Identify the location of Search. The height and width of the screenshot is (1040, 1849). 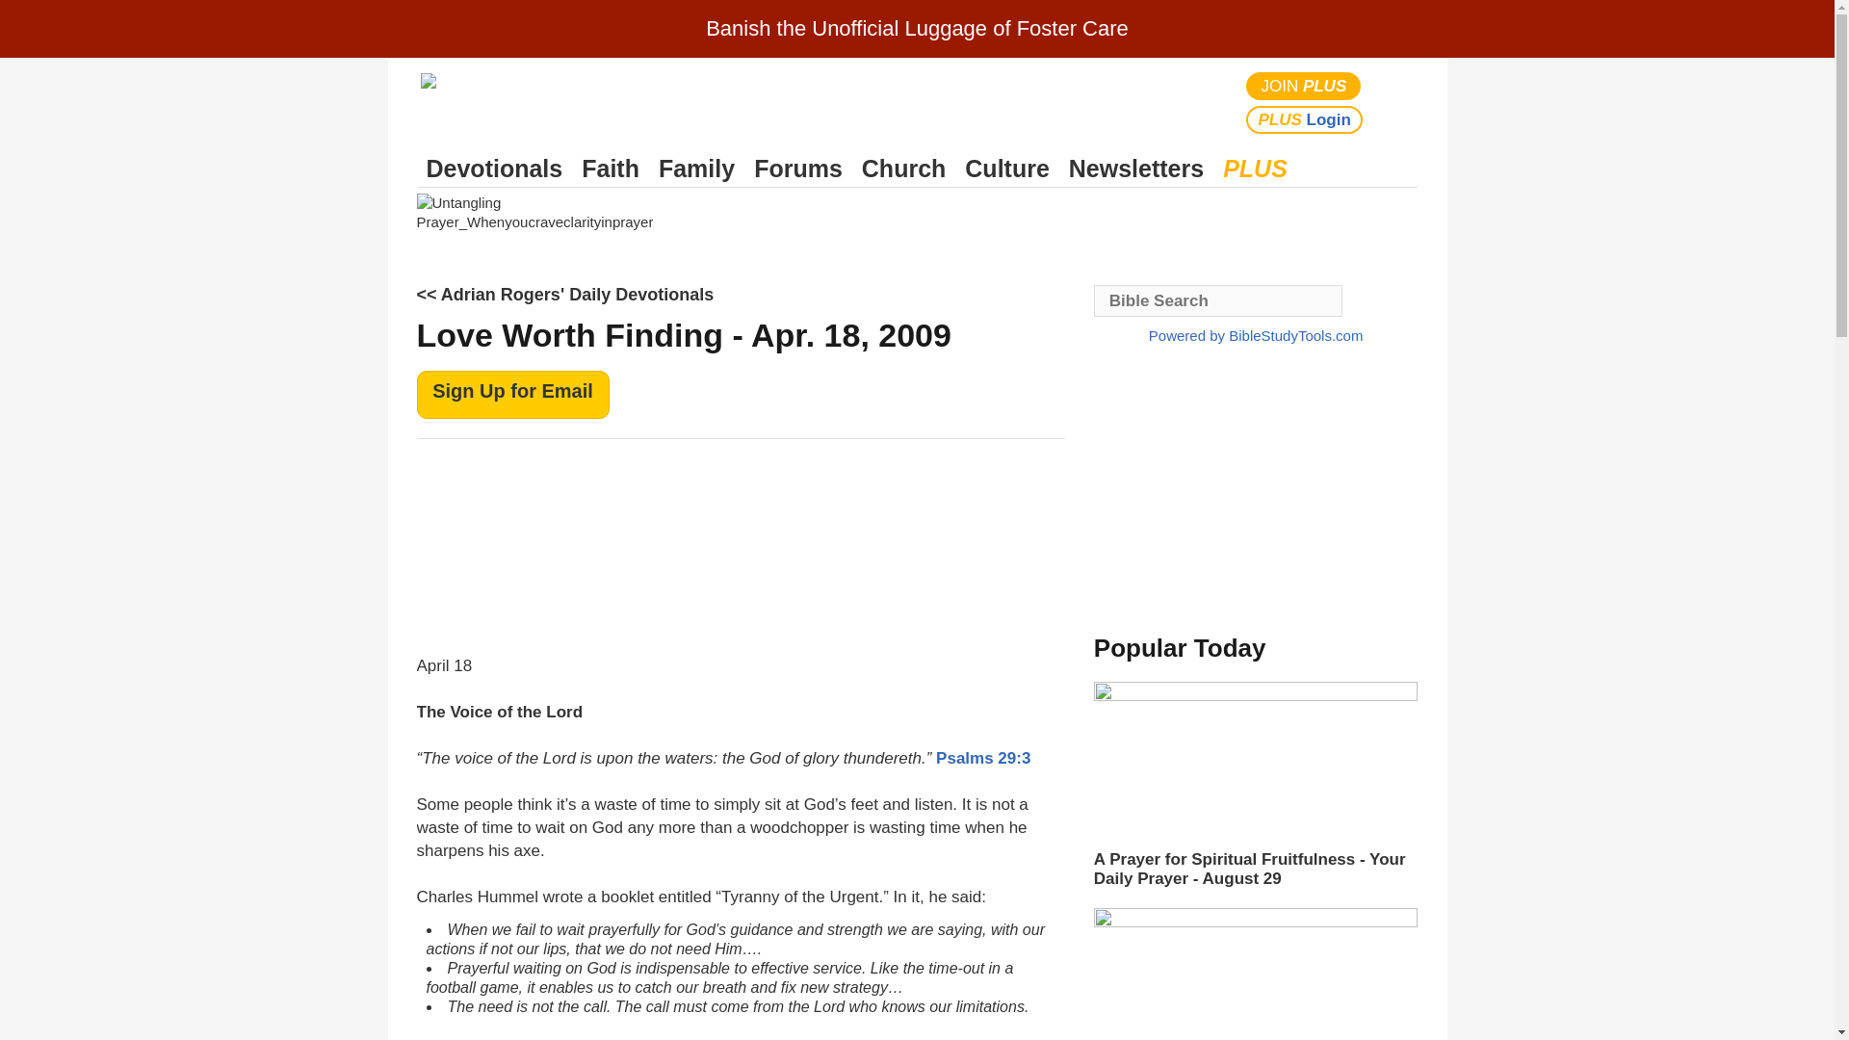
(1398, 102).